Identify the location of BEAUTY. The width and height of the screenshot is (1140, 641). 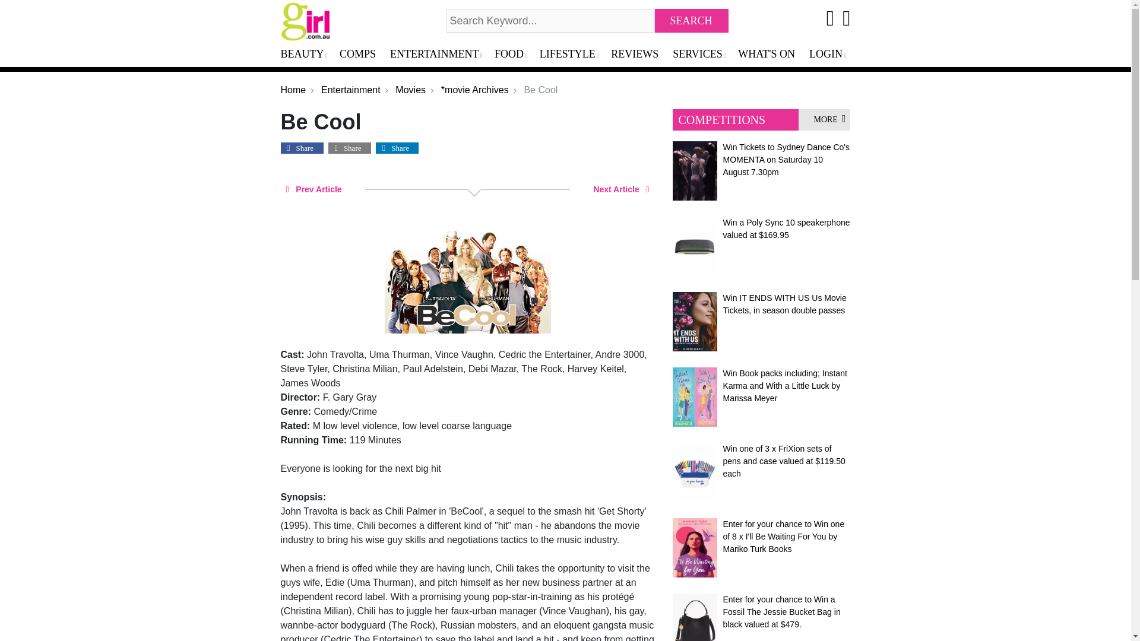
(308, 55).